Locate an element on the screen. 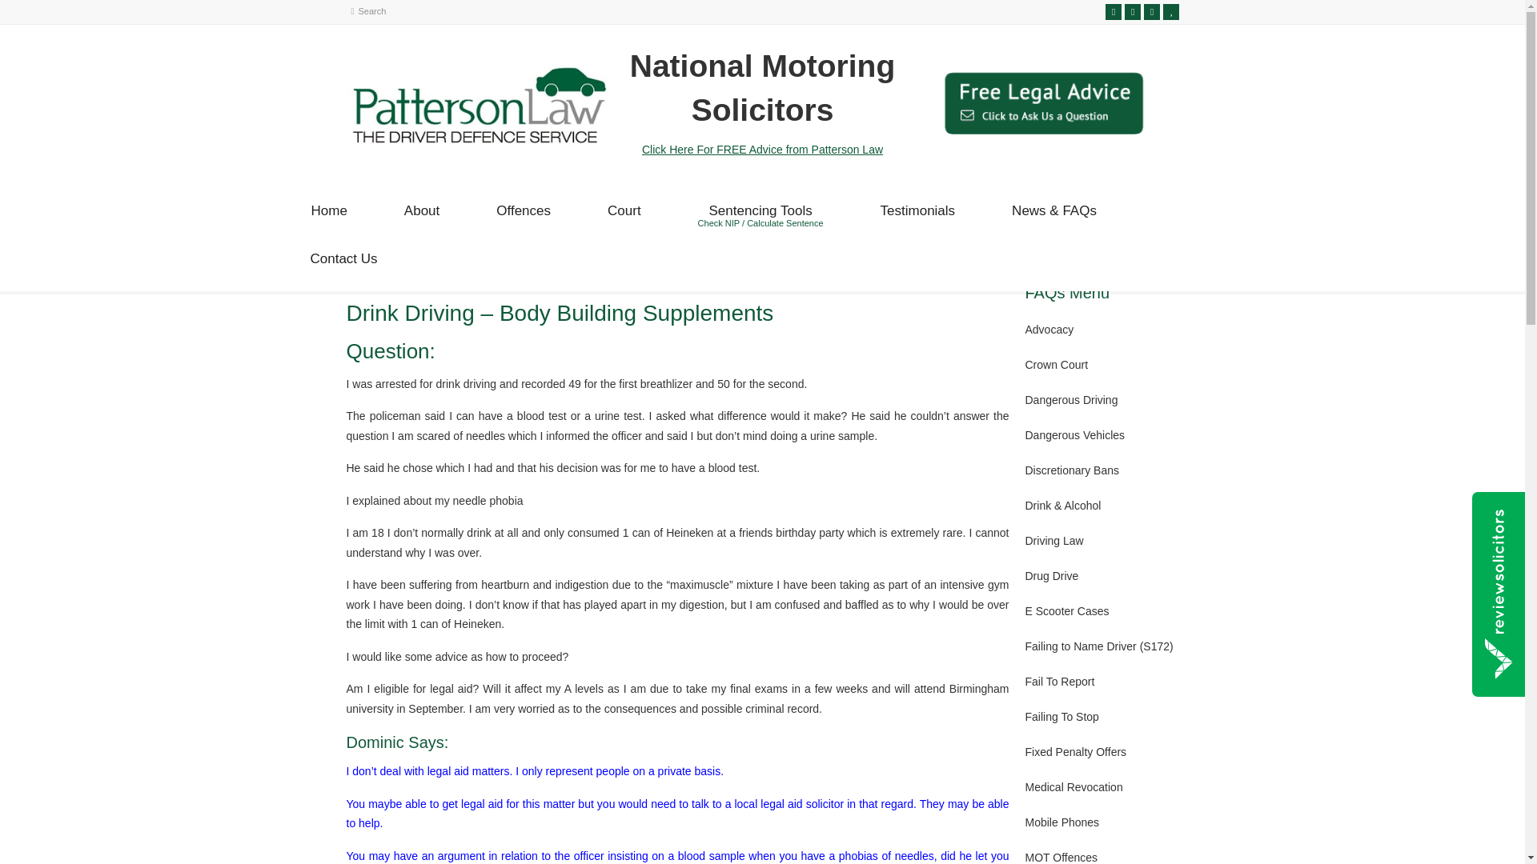  Linkedin is located at coordinates (1113, 11).